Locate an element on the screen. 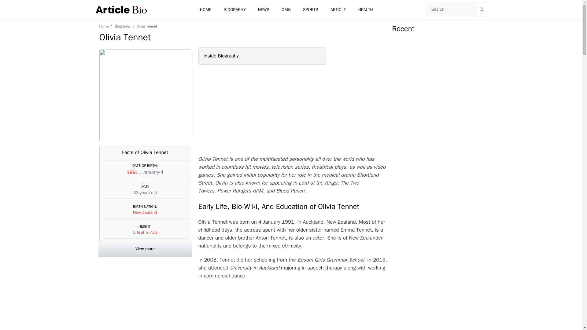 The image size is (587, 330). NEWS is located at coordinates (264, 9).